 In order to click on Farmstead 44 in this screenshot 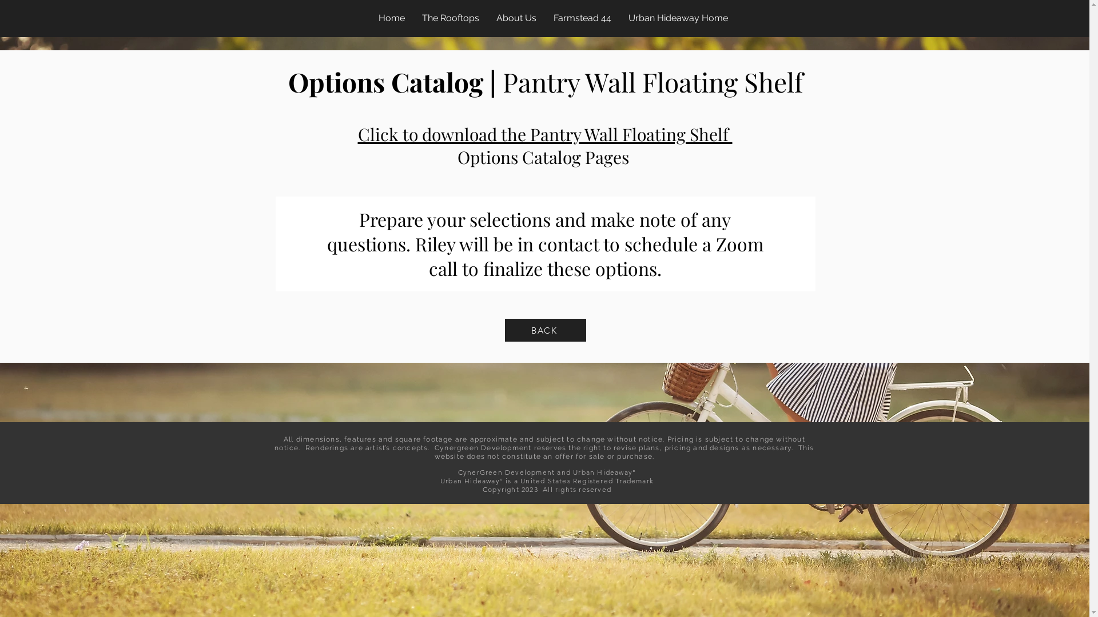, I will do `click(582, 18)`.